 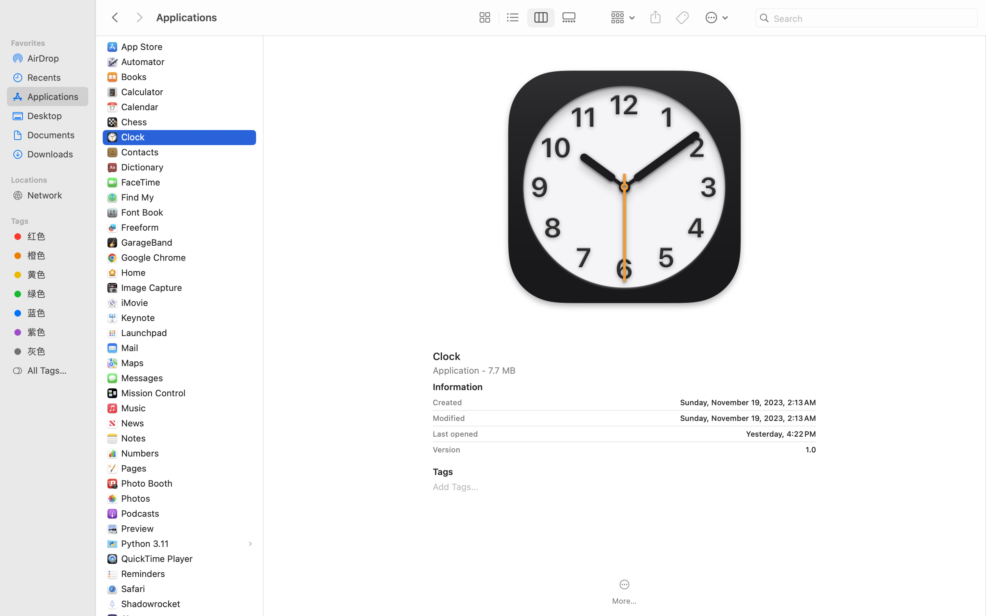 I want to click on Calendar, so click(x=141, y=107).